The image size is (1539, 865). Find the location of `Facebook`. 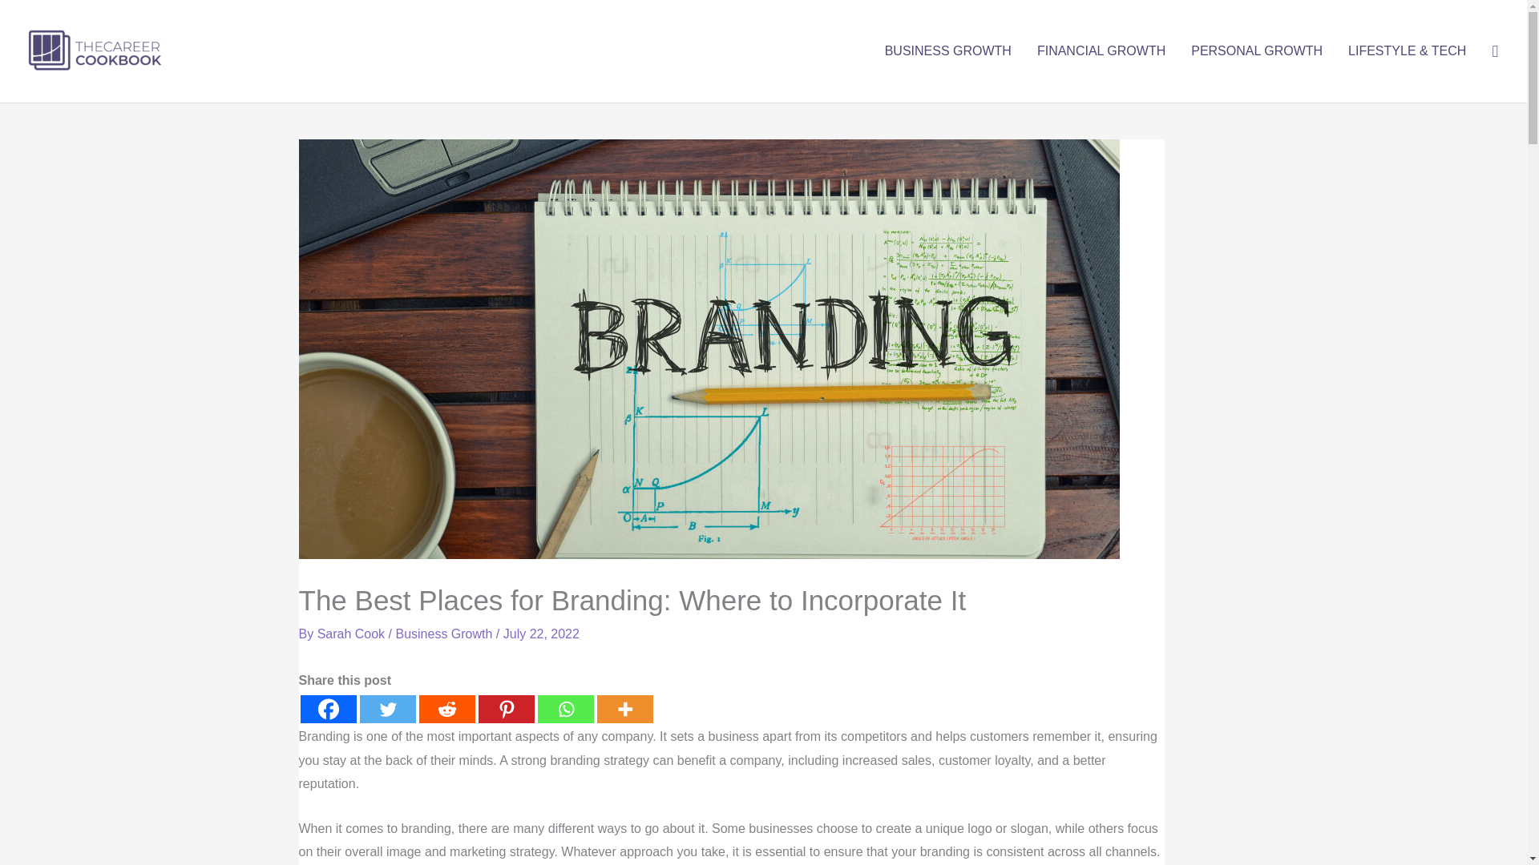

Facebook is located at coordinates (327, 709).